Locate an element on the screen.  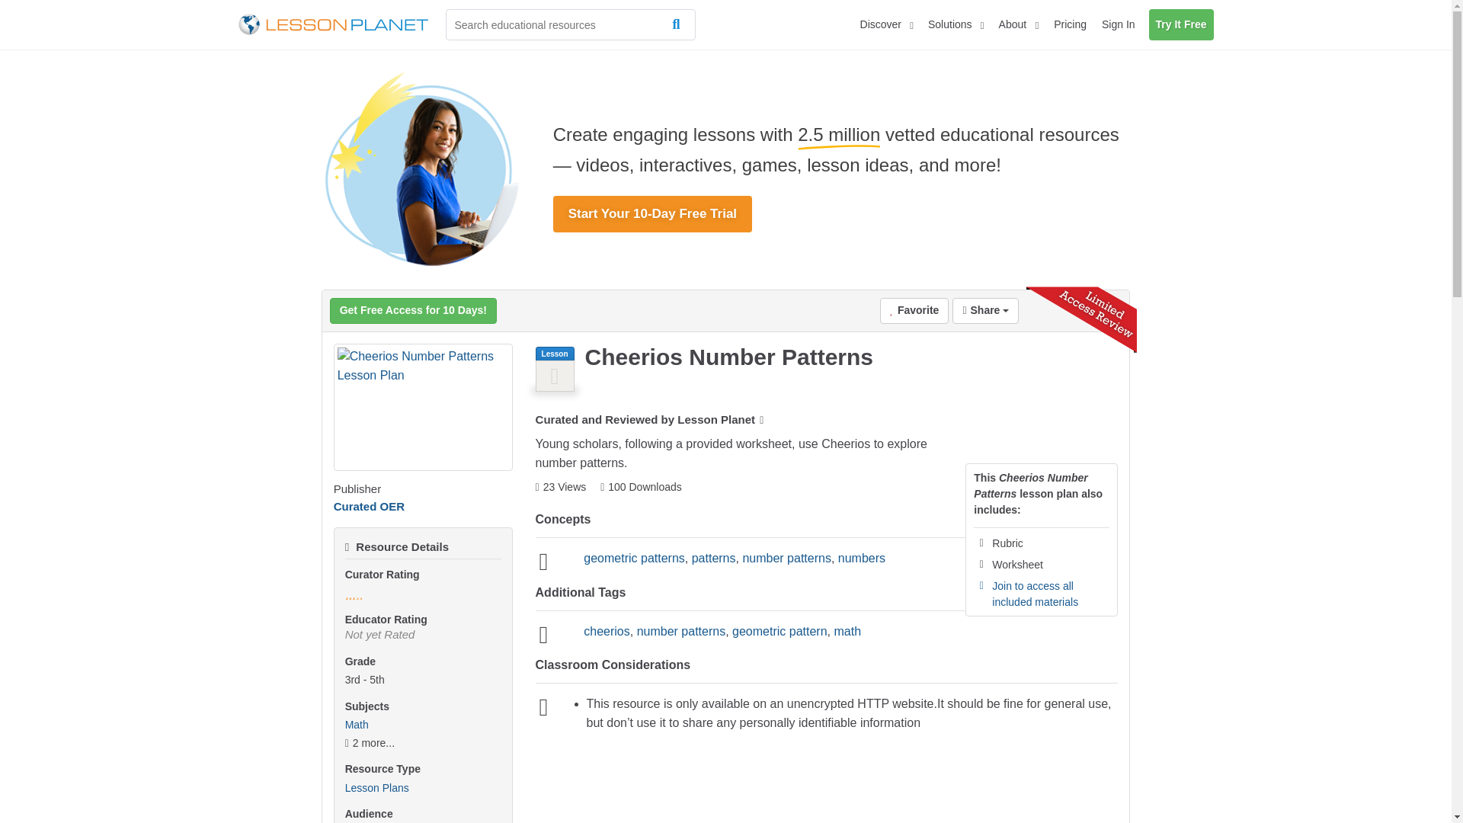
Sign In is located at coordinates (1119, 24).